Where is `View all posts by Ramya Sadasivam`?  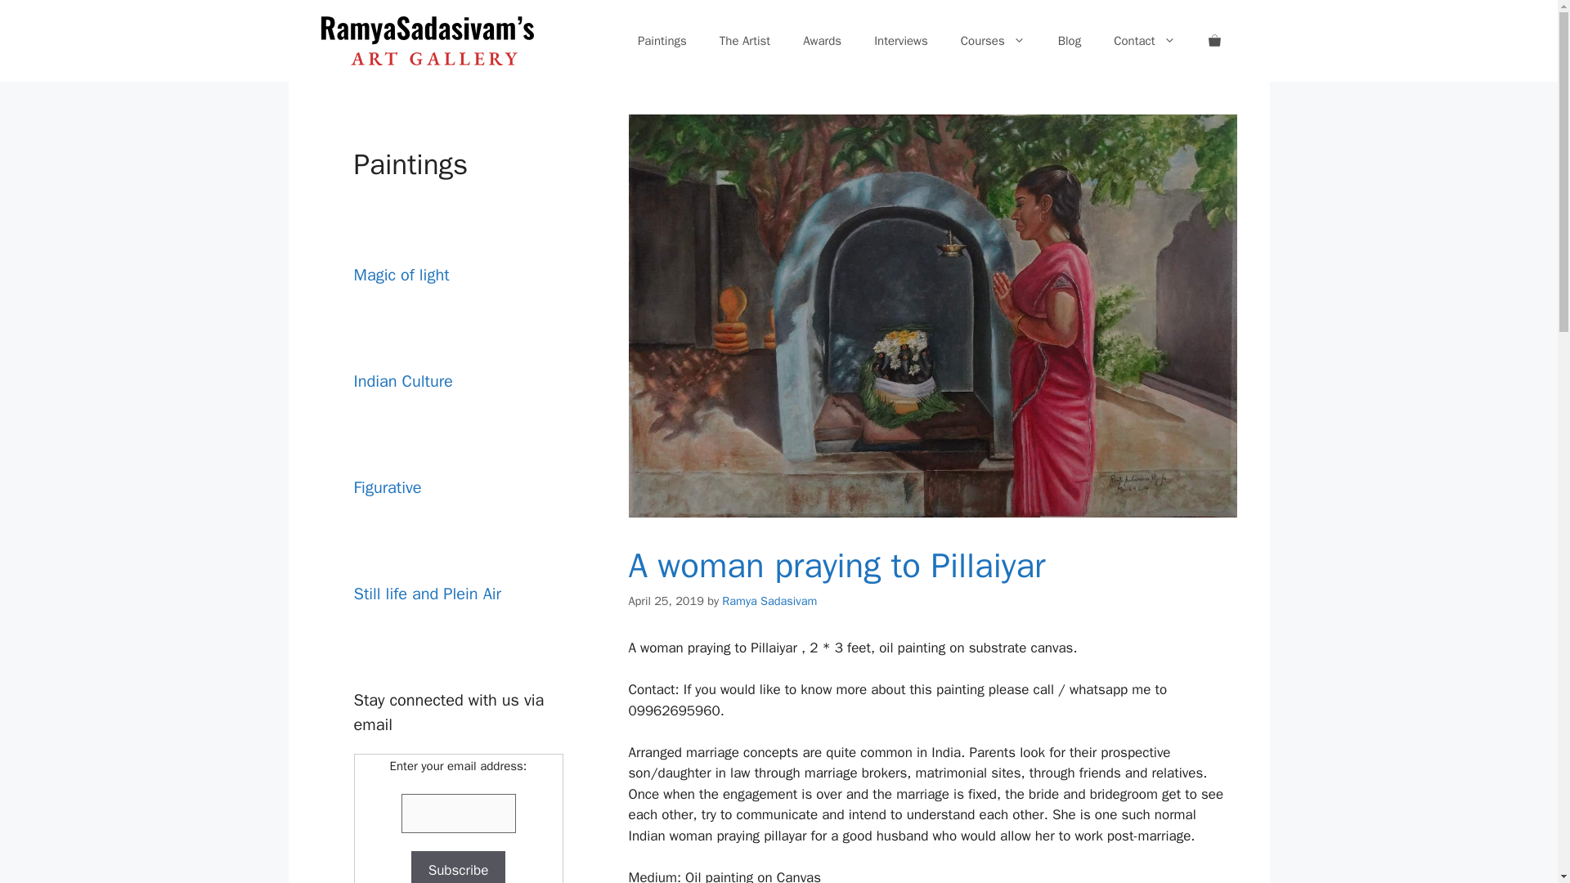 View all posts by Ramya Sadasivam is located at coordinates (769, 600).